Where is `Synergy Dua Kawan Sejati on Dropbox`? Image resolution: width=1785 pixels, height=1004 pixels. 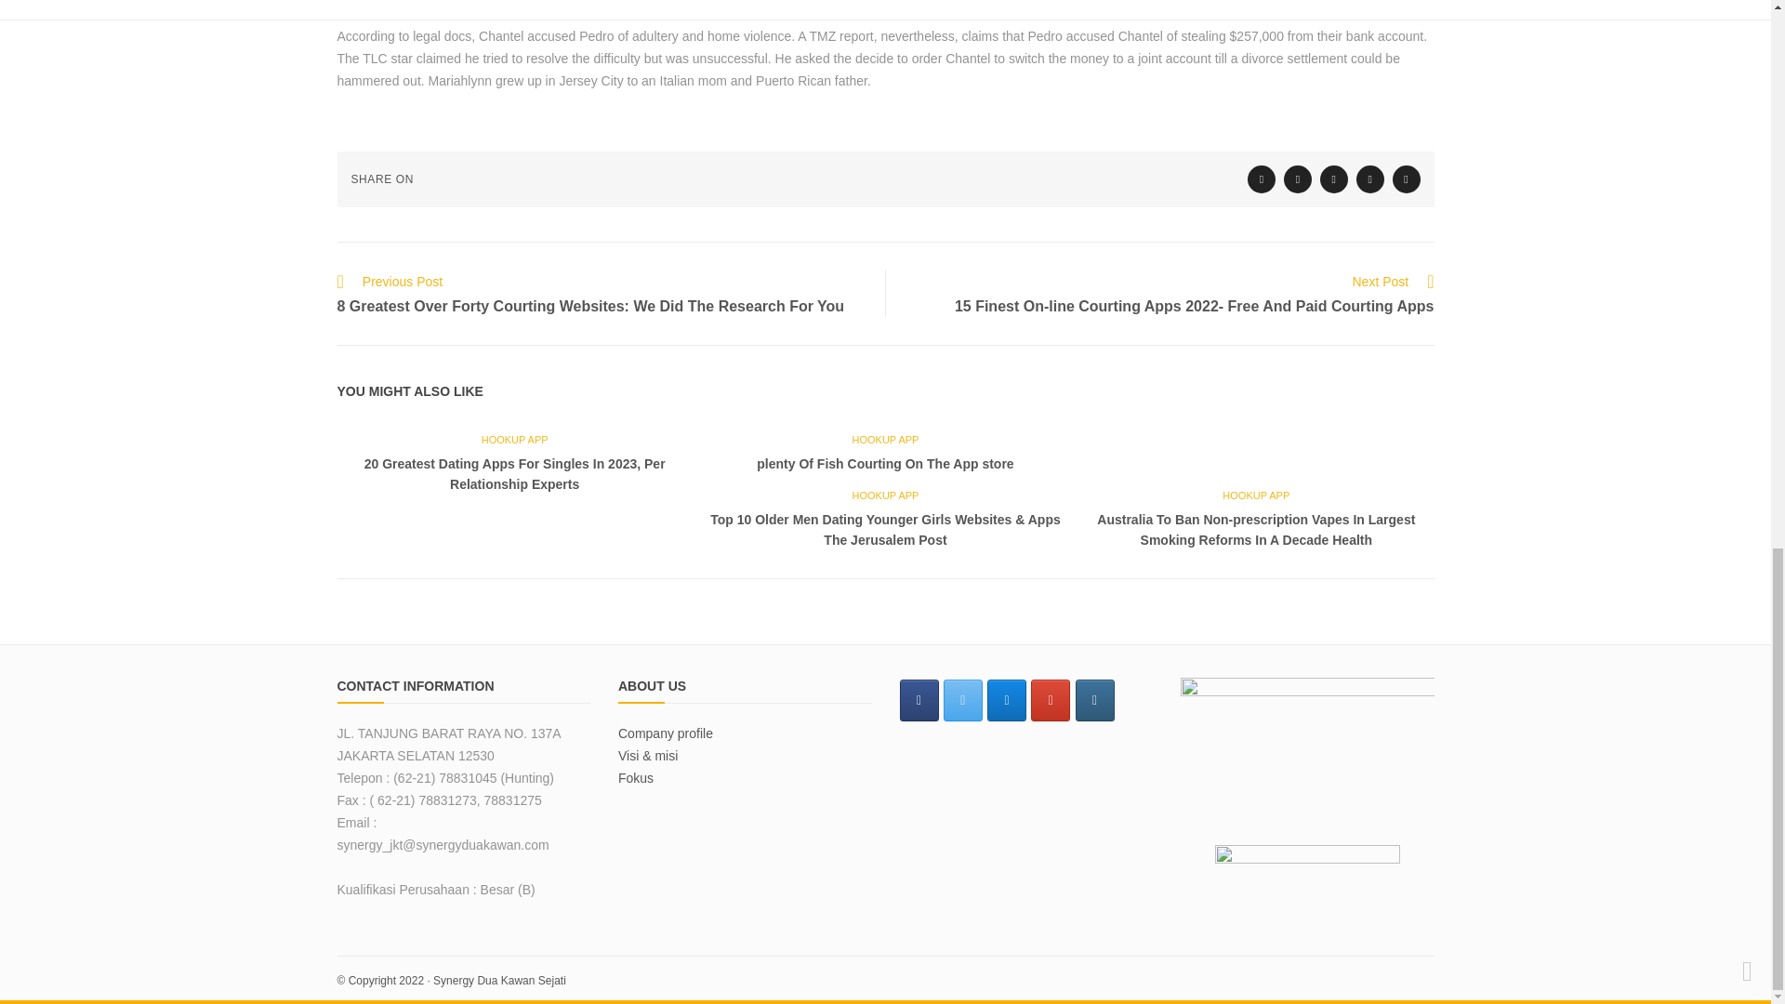 Synergy Dua Kawan Sejati on Dropbox is located at coordinates (1006, 701).